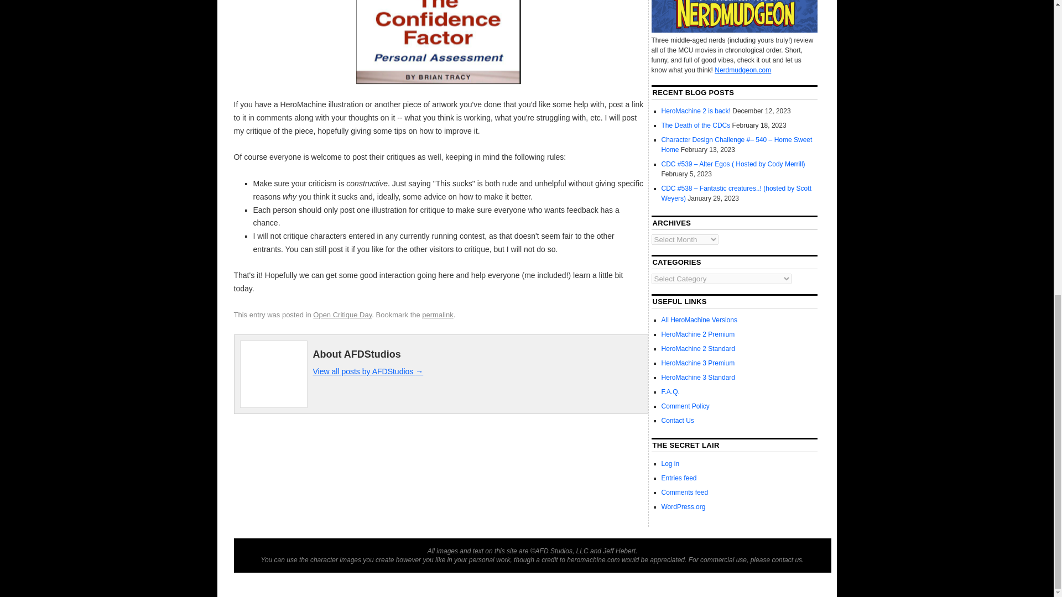 The width and height of the screenshot is (1062, 597). Describe the element at coordinates (696, 125) in the screenshot. I see `The Death of the CDCs` at that location.